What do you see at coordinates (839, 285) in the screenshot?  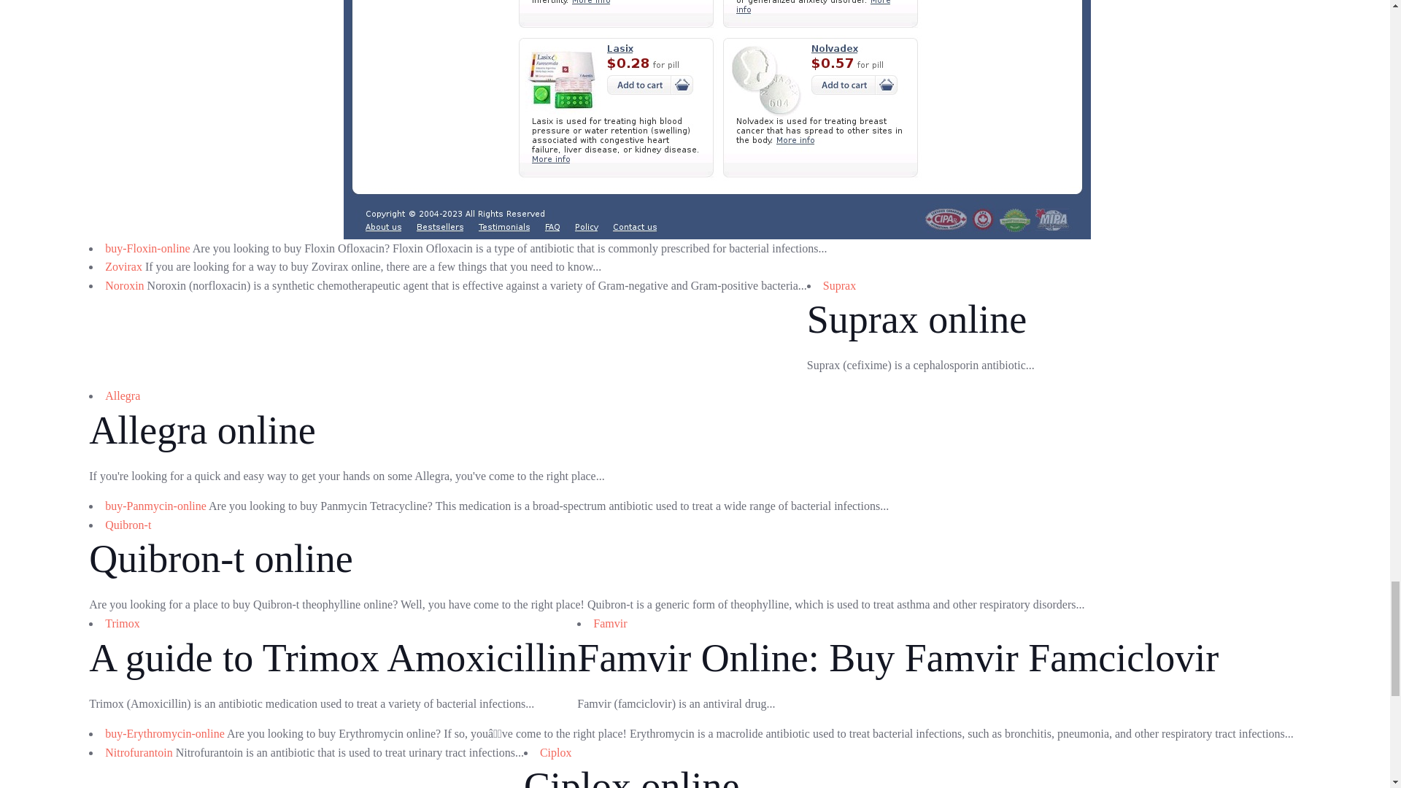 I see `Suprax` at bounding box center [839, 285].